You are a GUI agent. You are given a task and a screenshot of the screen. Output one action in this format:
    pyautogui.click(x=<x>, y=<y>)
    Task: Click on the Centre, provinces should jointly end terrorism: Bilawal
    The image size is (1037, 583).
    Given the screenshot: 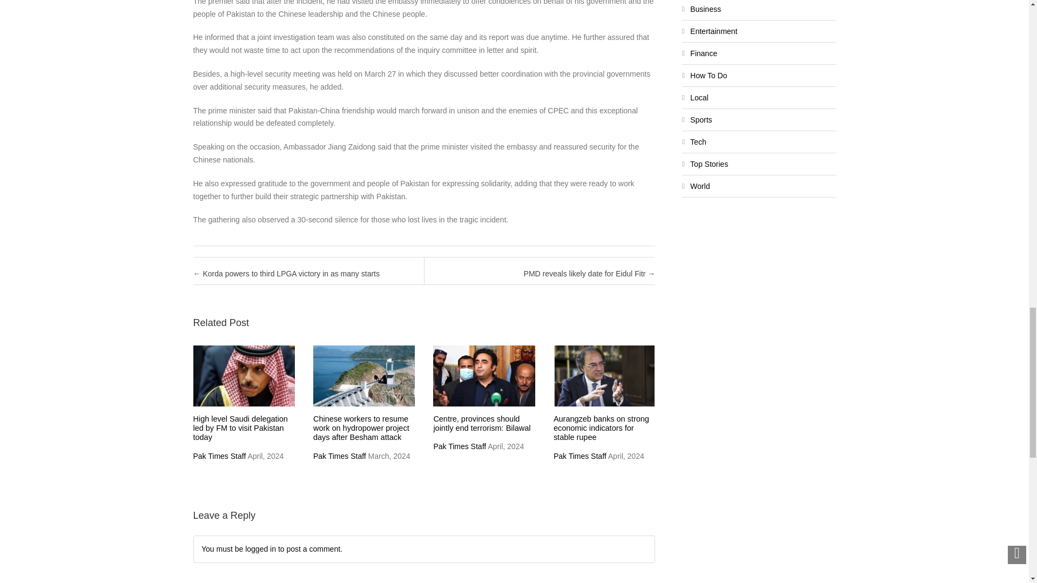 What is the action you would take?
    pyautogui.click(x=482, y=423)
    